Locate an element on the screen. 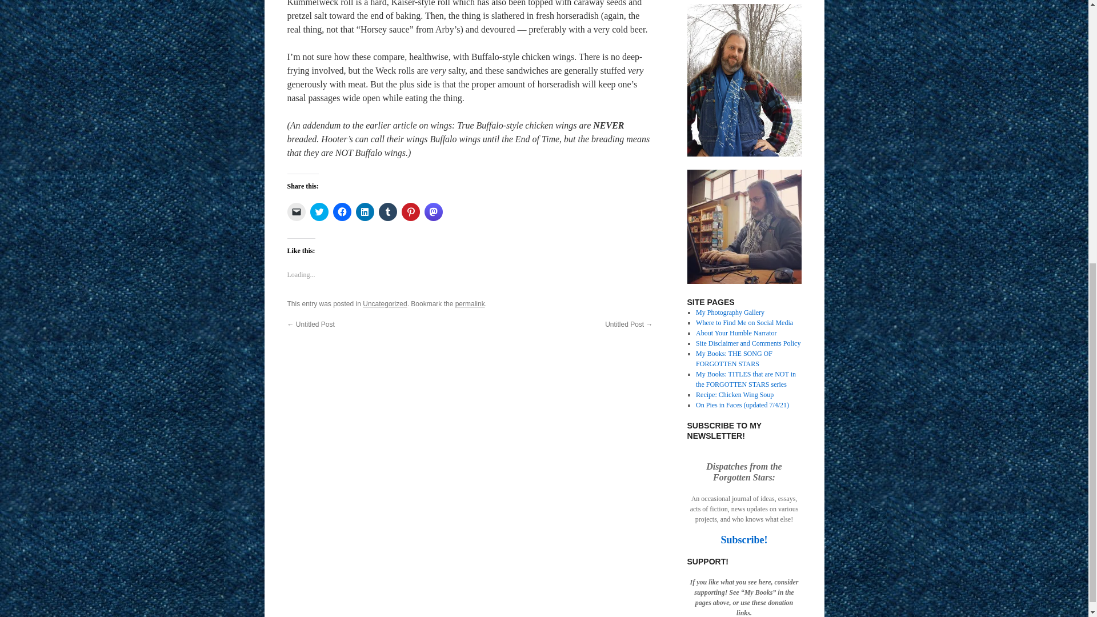 The width and height of the screenshot is (1097, 617). Uncategorized is located at coordinates (385, 303).